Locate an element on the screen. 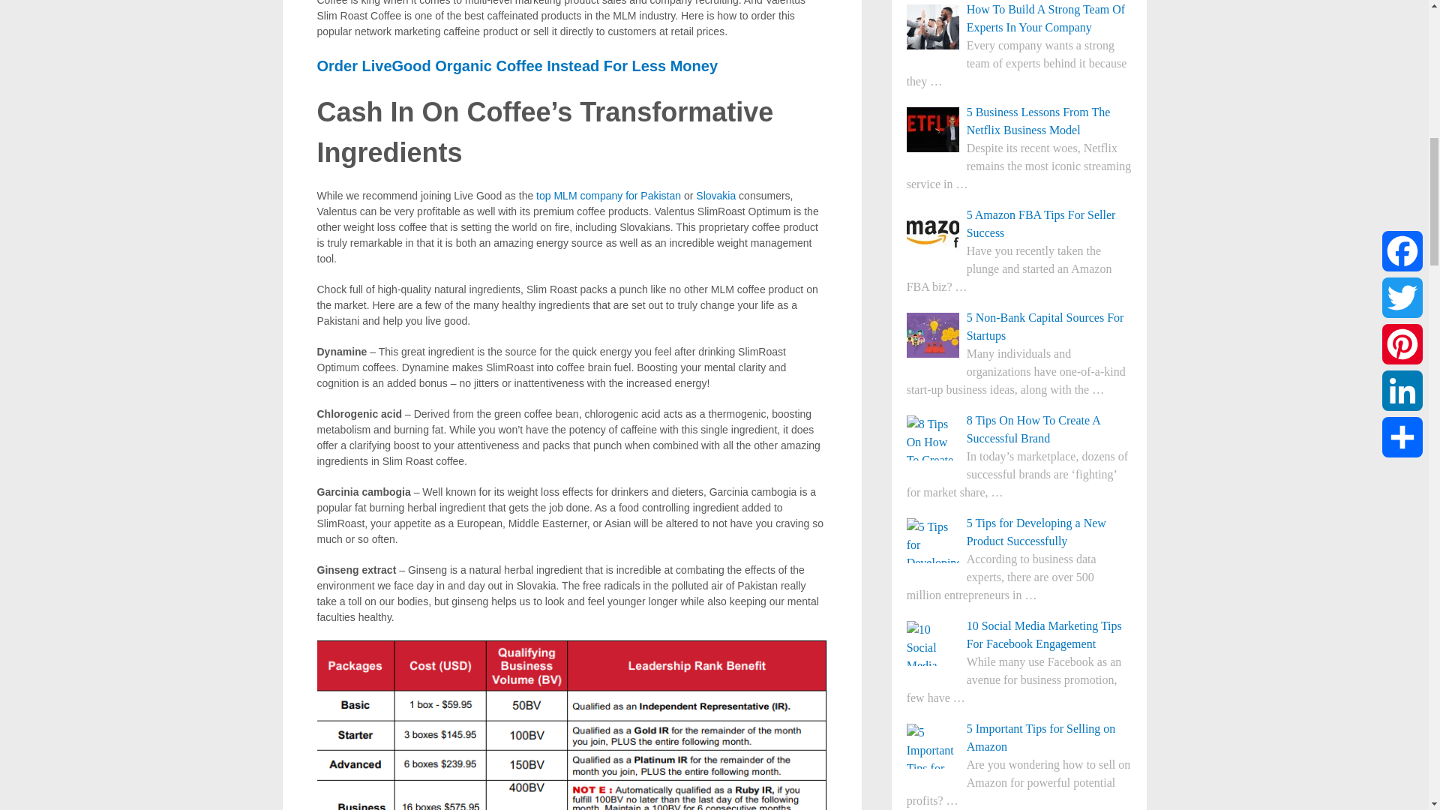 The width and height of the screenshot is (1440, 810). top MLM company for Pakistan is located at coordinates (608, 195).